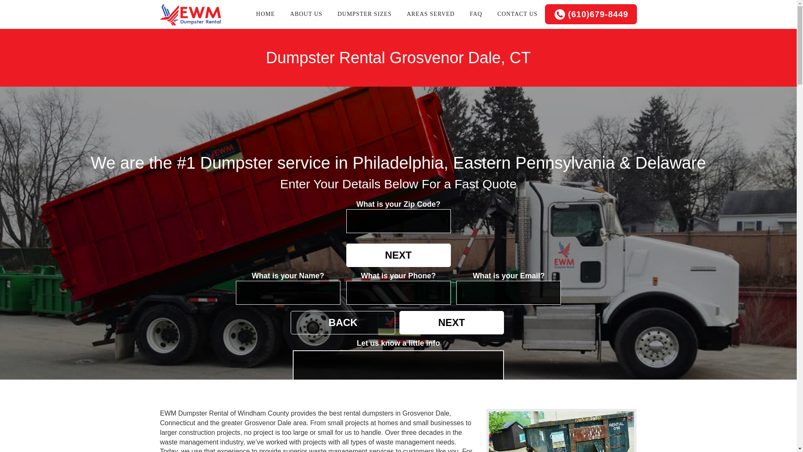  I want to click on DUMPSTER SIZES, so click(365, 14).